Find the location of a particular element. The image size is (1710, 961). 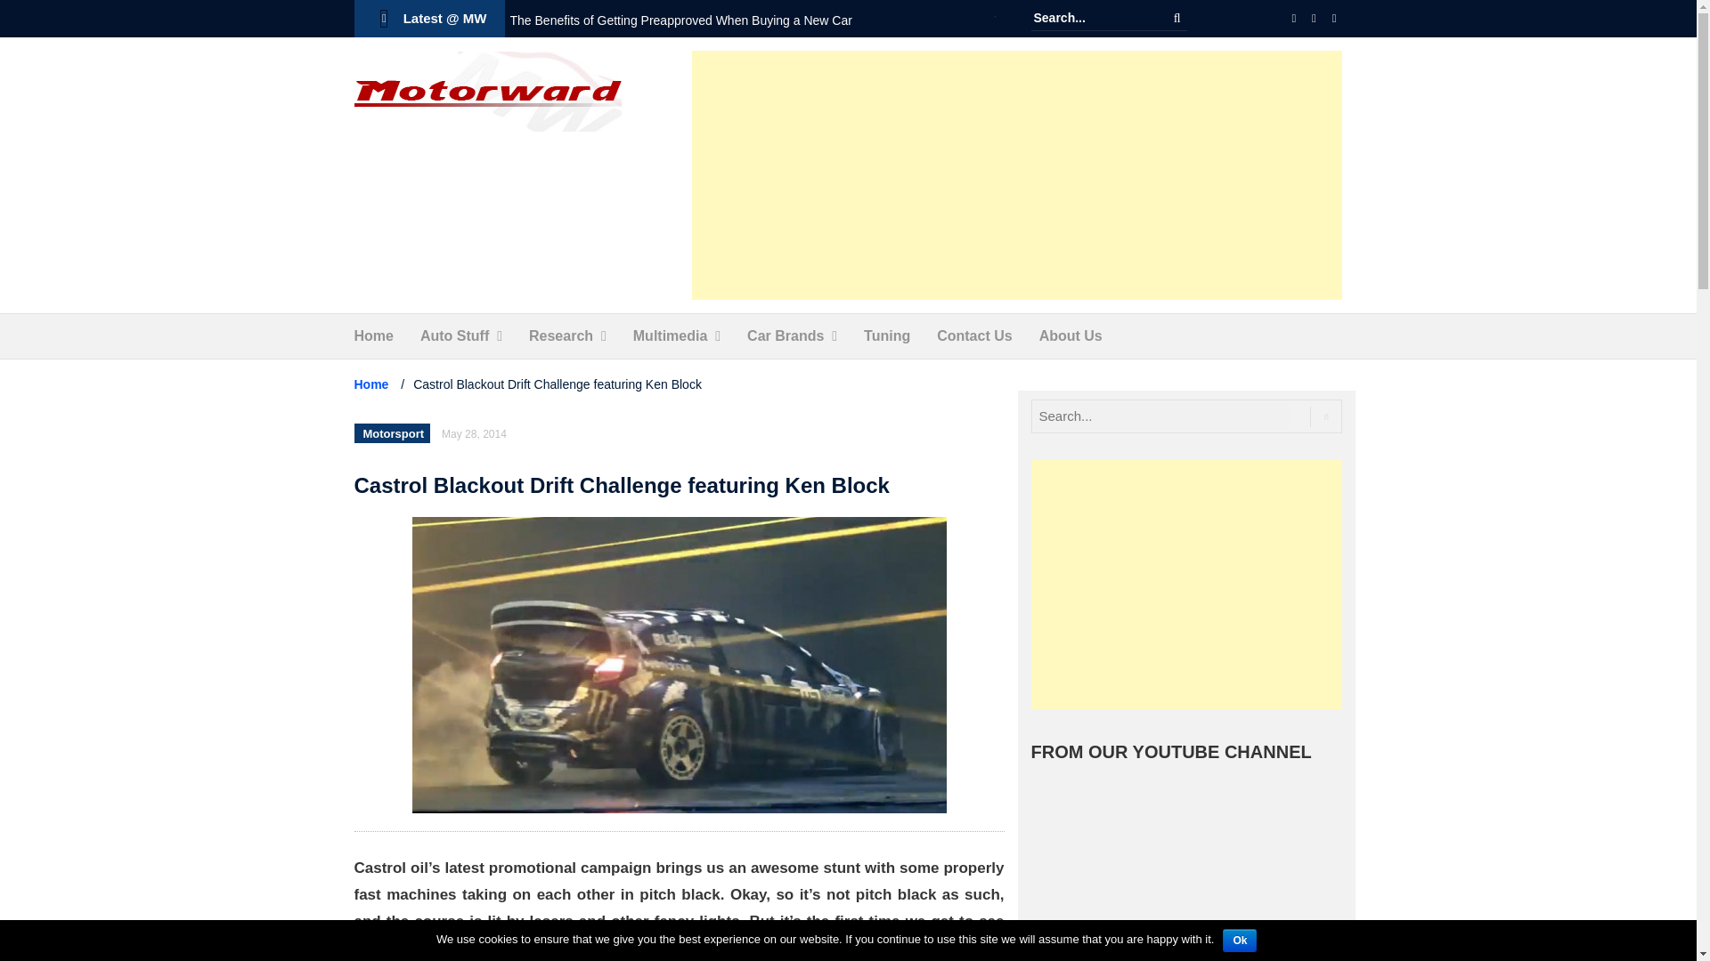

ken block light race 600x333 is located at coordinates (679, 665).